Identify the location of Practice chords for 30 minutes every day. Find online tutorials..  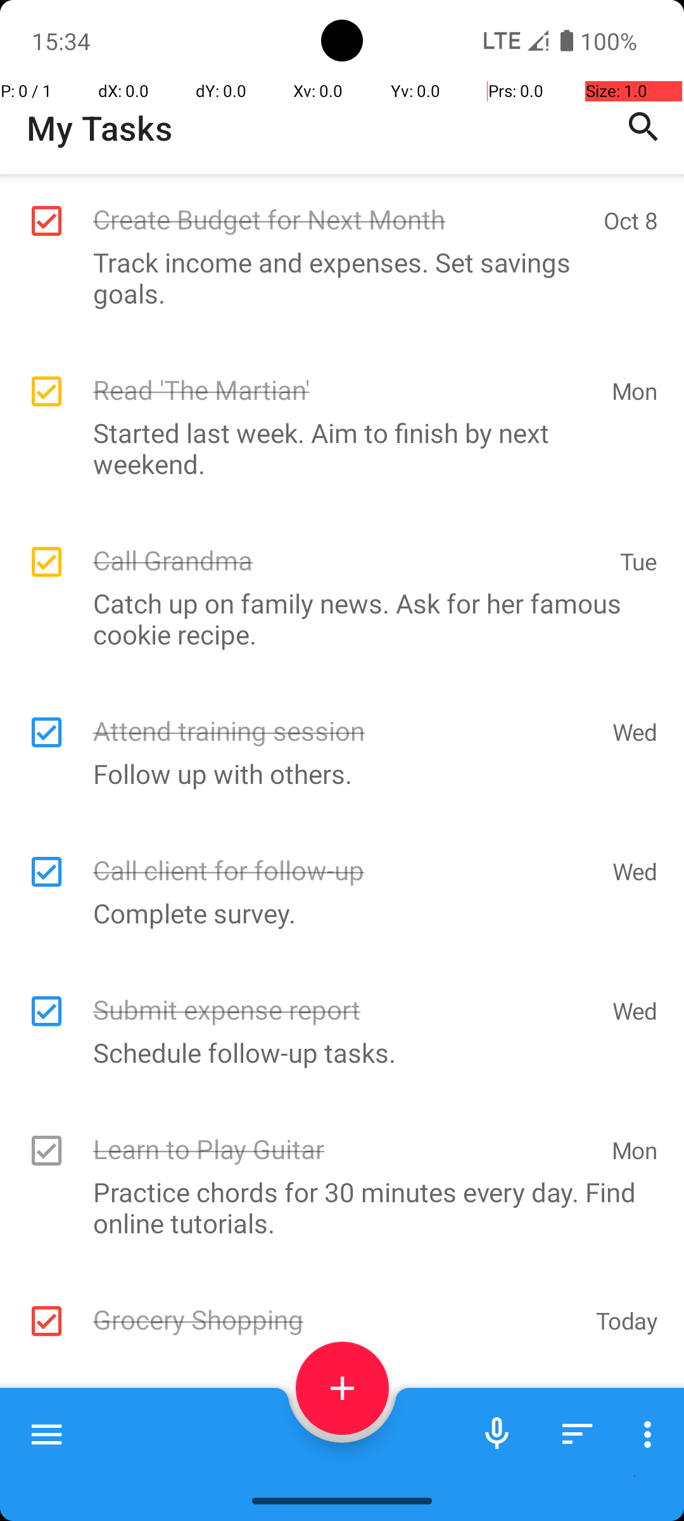
(336, 1207).